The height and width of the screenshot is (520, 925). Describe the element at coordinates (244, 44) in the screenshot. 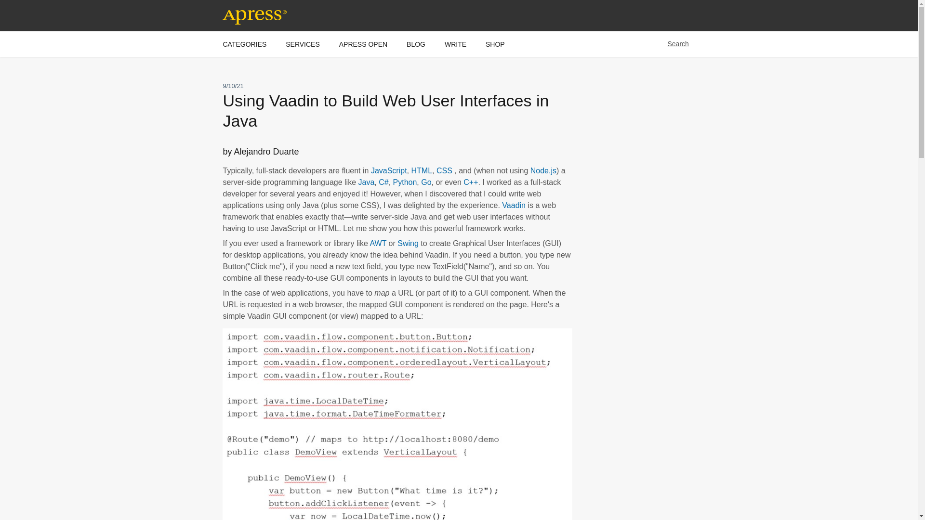

I see `CATEGORIES` at that location.